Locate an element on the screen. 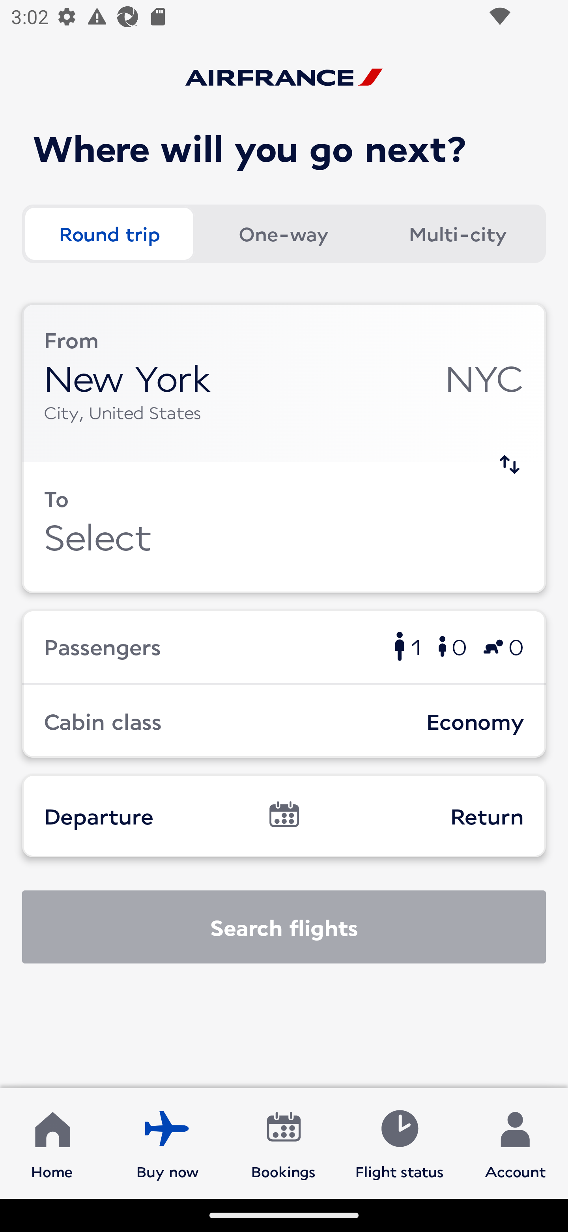  Departure Return is located at coordinates (284, 816).